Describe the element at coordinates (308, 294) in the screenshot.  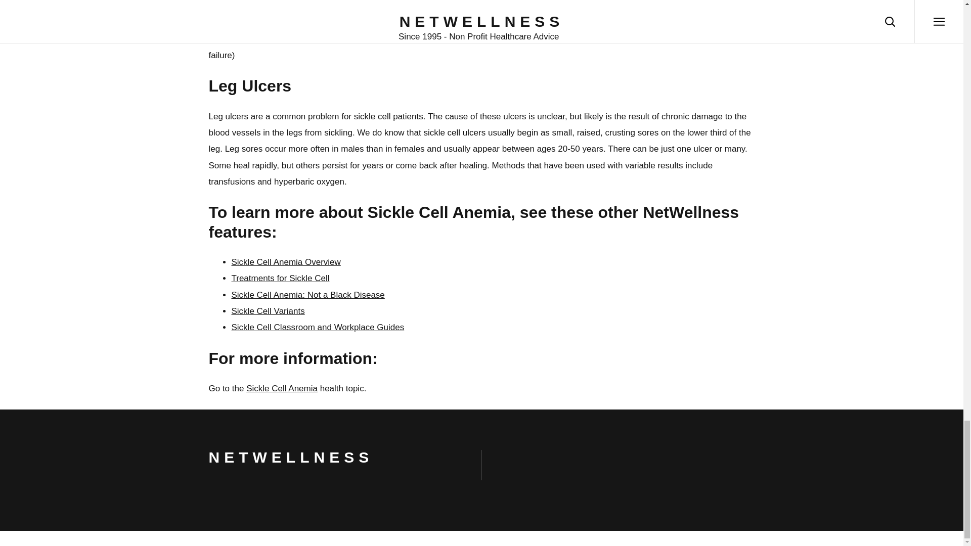
I see `Sickle Cell Anemia: Not a Black Disease` at that location.